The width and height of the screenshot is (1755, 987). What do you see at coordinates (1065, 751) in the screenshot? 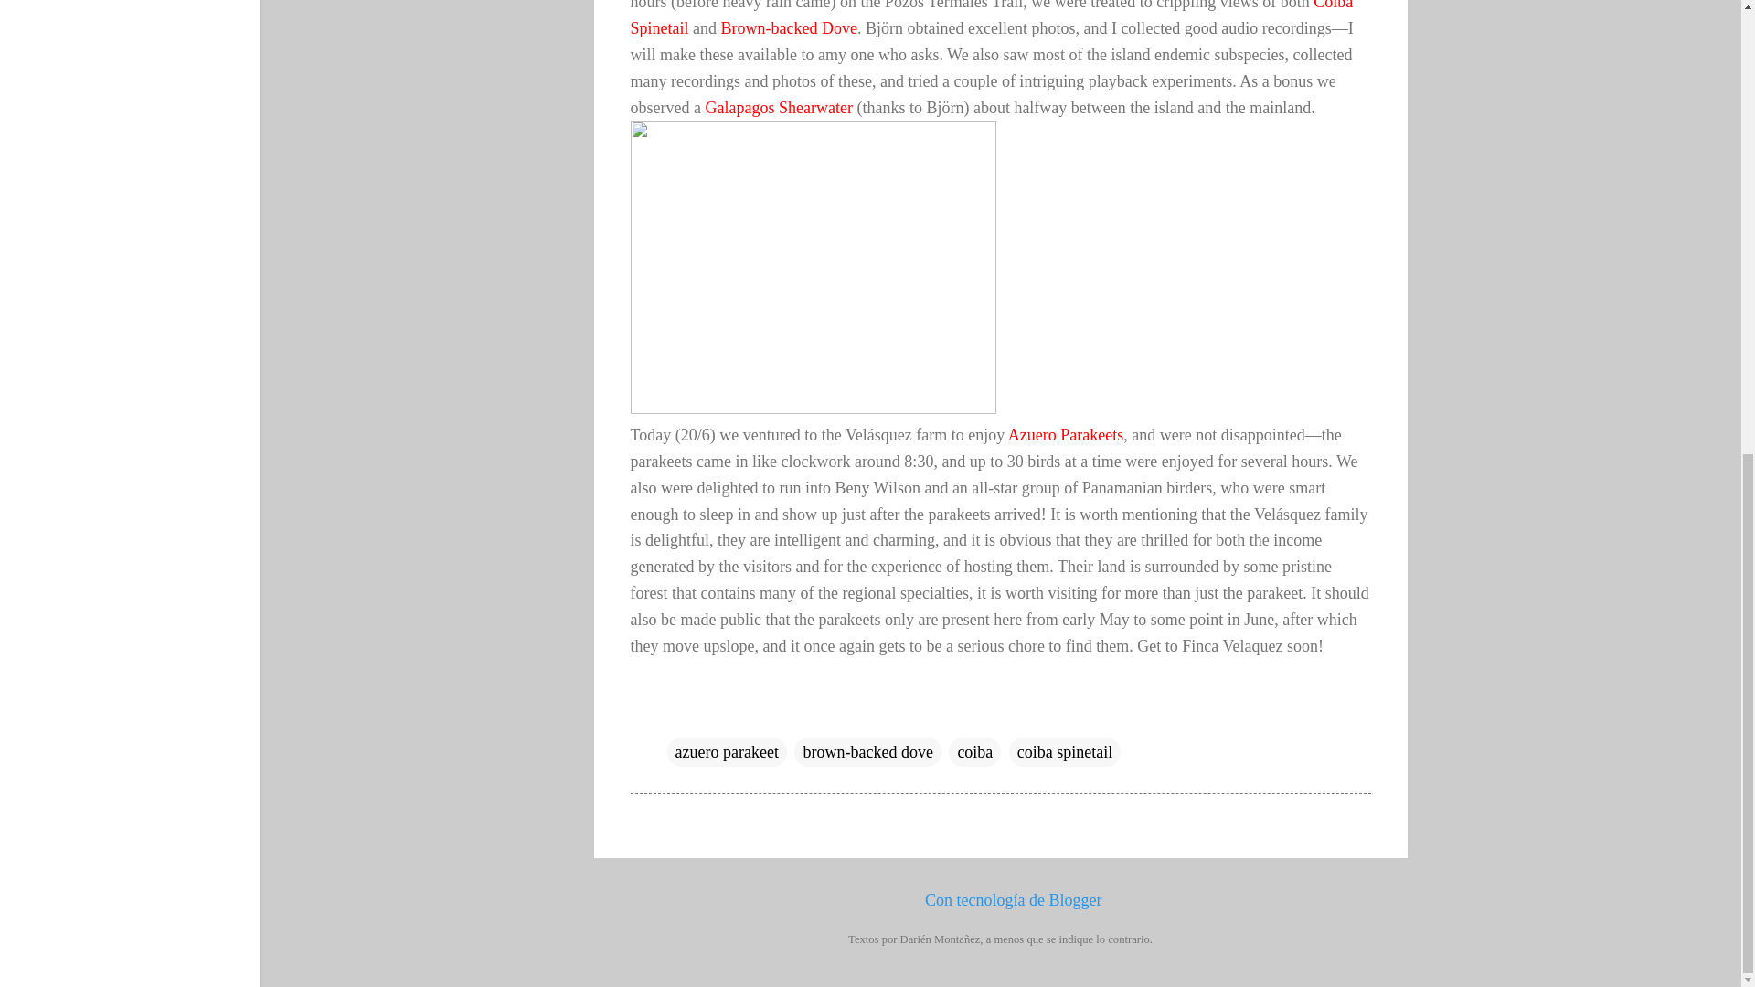
I see `coiba spinetail` at bounding box center [1065, 751].